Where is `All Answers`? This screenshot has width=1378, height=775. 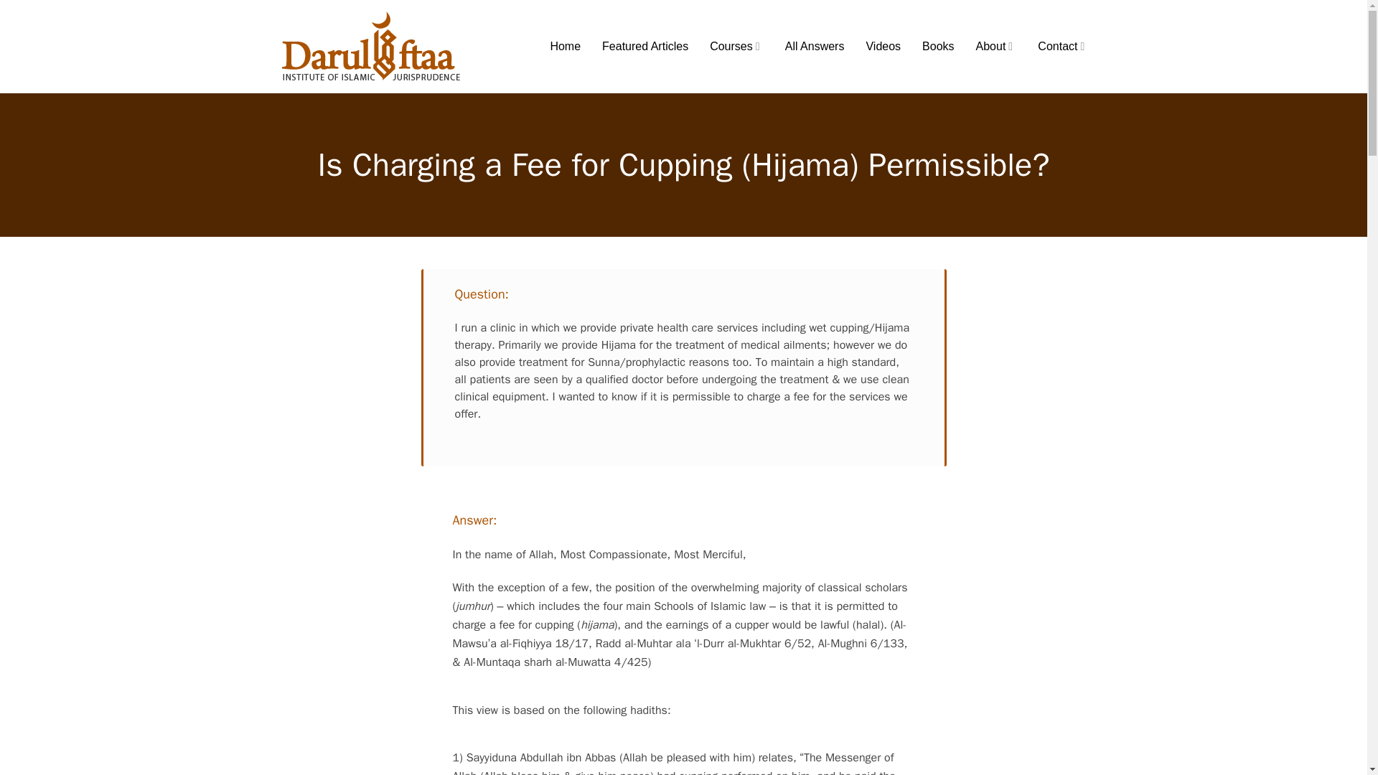
All Answers is located at coordinates (815, 46).